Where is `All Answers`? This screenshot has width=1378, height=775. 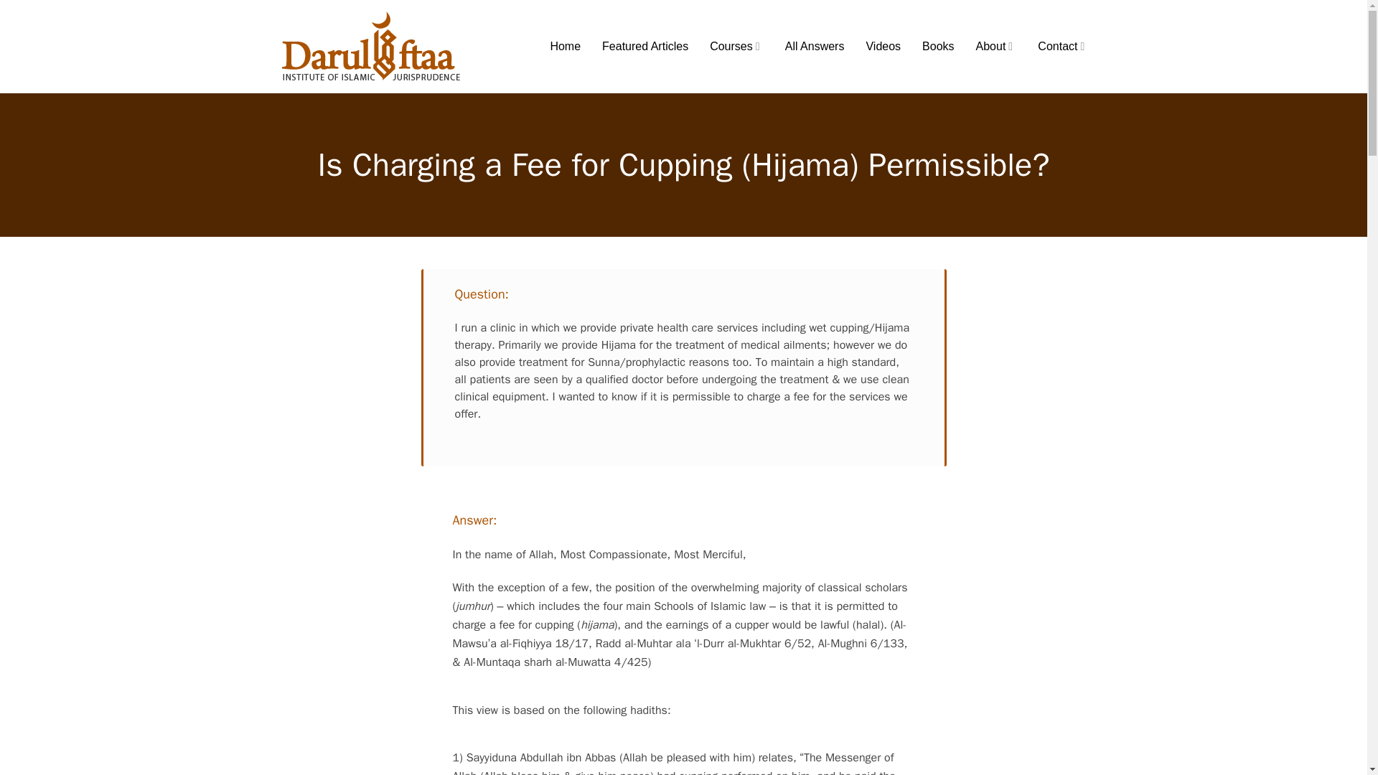
All Answers is located at coordinates (815, 46).